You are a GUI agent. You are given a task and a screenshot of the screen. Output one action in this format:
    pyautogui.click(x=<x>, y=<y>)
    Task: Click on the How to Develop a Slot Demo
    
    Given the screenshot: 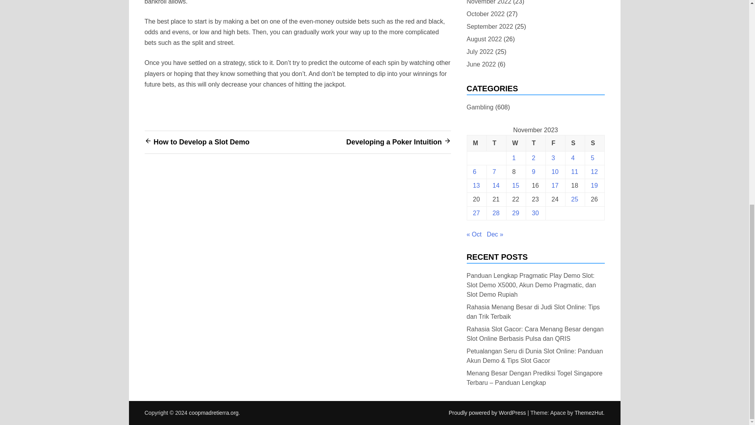 What is the action you would take?
    pyautogui.click(x=201, y=142)
    